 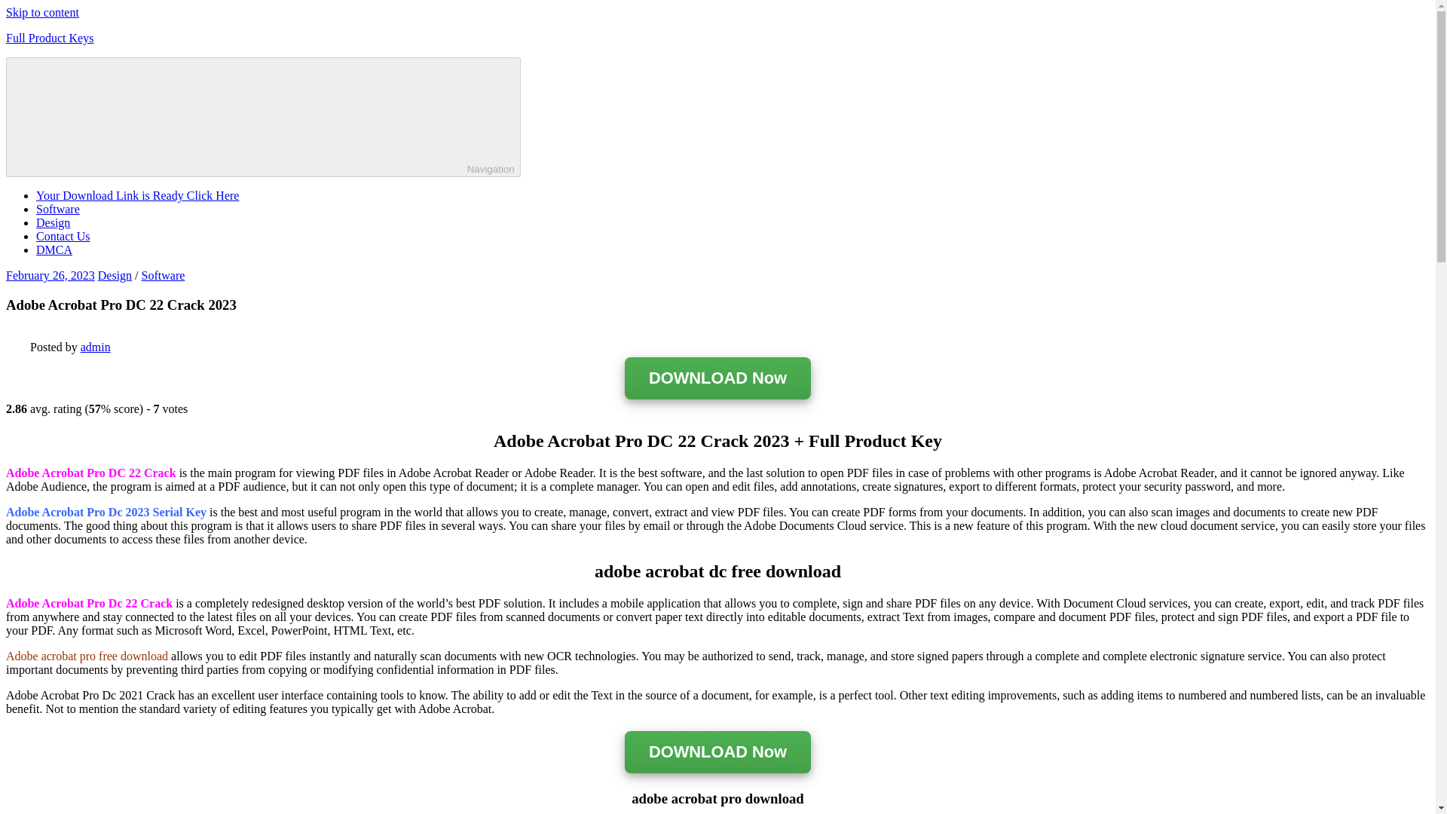 I want to click on Navigation, so click(x=263, y=117).